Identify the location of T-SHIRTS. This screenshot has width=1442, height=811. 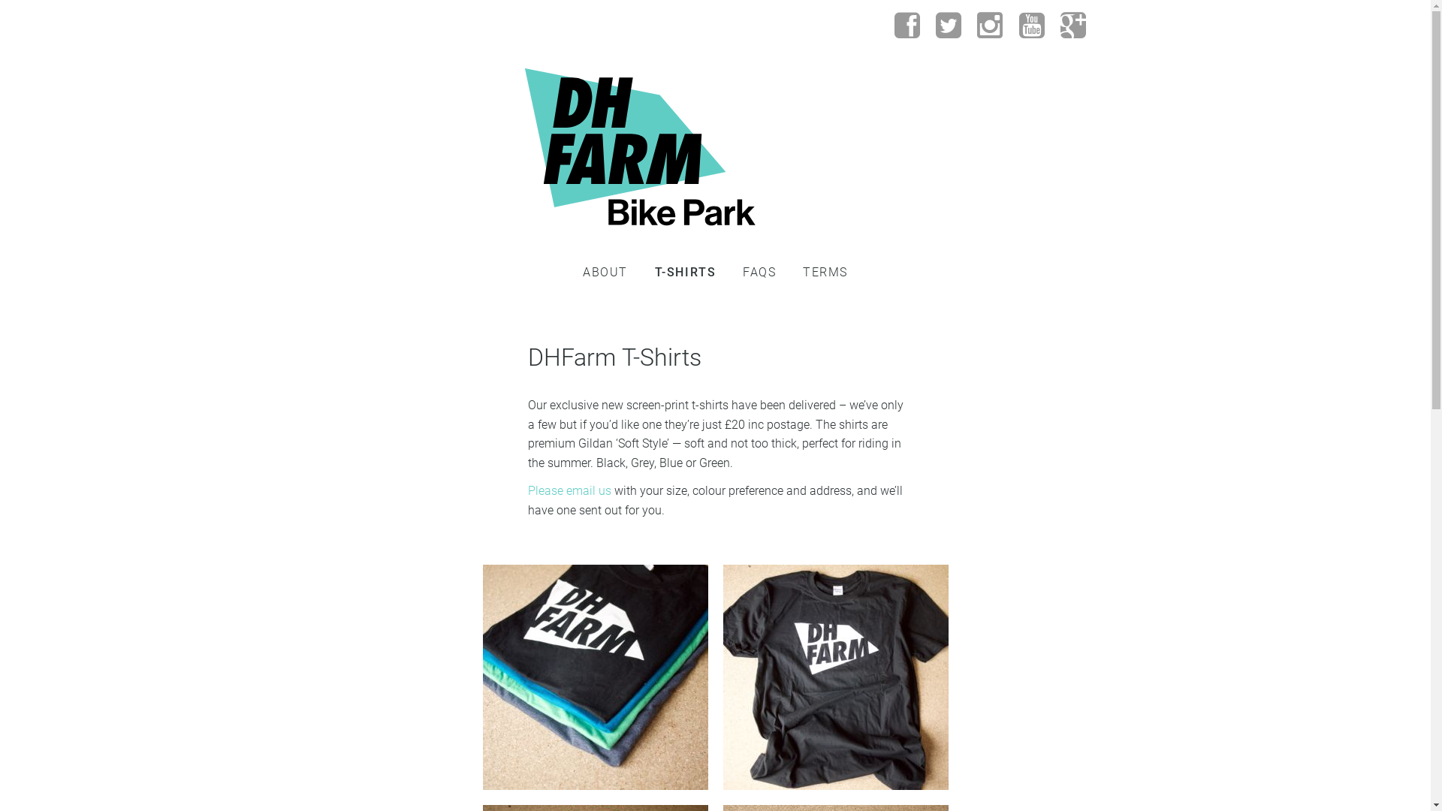
(686, 272).